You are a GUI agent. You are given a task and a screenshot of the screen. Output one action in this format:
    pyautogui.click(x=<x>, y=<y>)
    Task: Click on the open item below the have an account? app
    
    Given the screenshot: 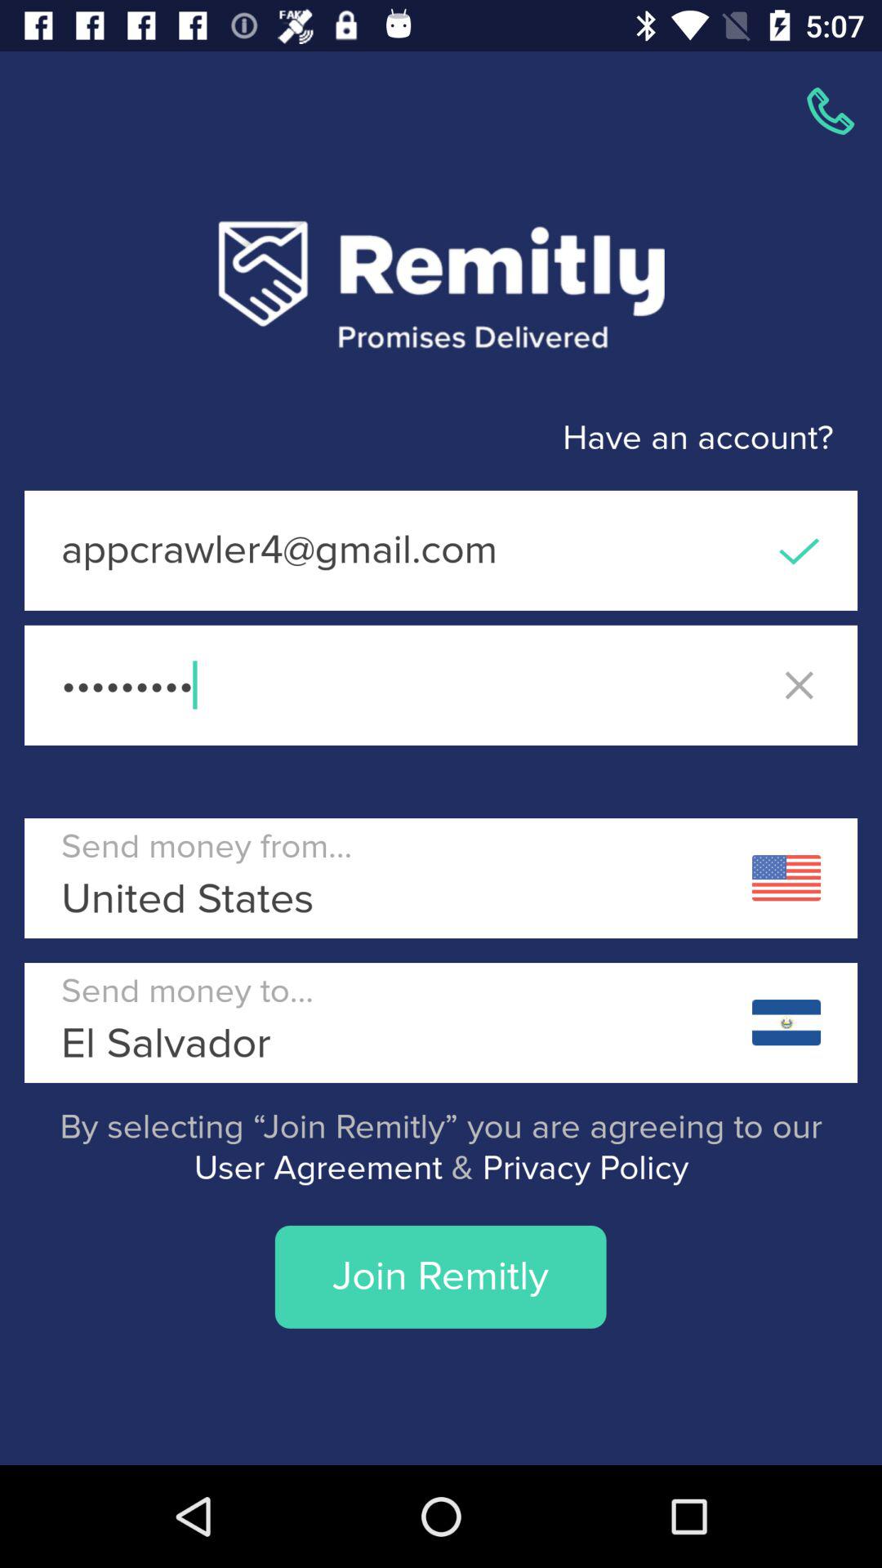 What is the action you would take?
    pyautogui.click(x=441, y=550)
    